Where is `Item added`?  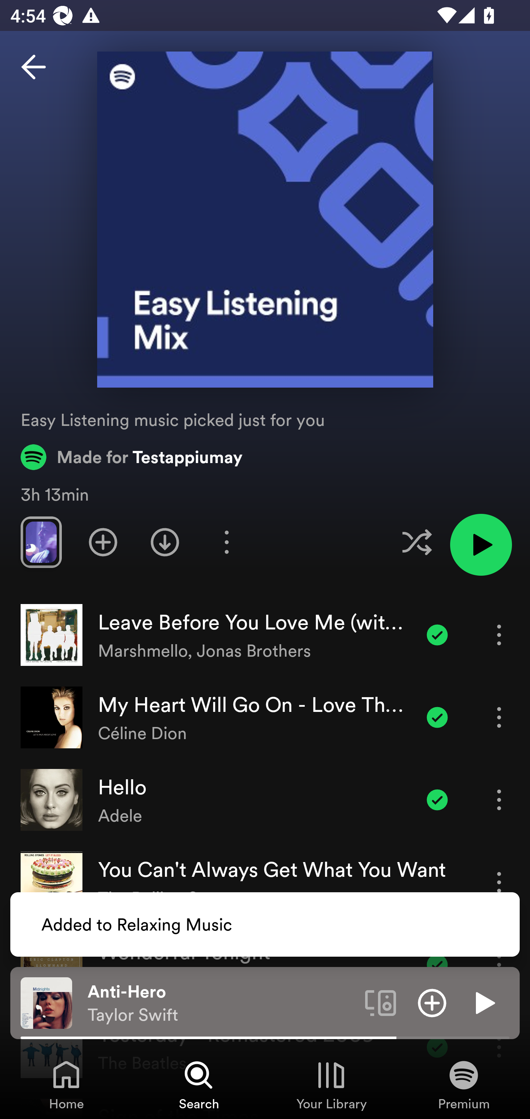
Item added is located at coordinates (437, 635).